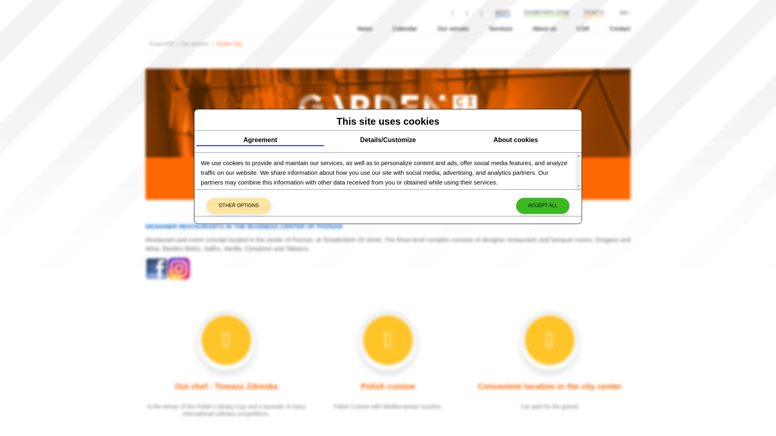  What do you see at coordinates (500, 28) in the screenshot?
I see `Services` at bounding box center [500, 28].